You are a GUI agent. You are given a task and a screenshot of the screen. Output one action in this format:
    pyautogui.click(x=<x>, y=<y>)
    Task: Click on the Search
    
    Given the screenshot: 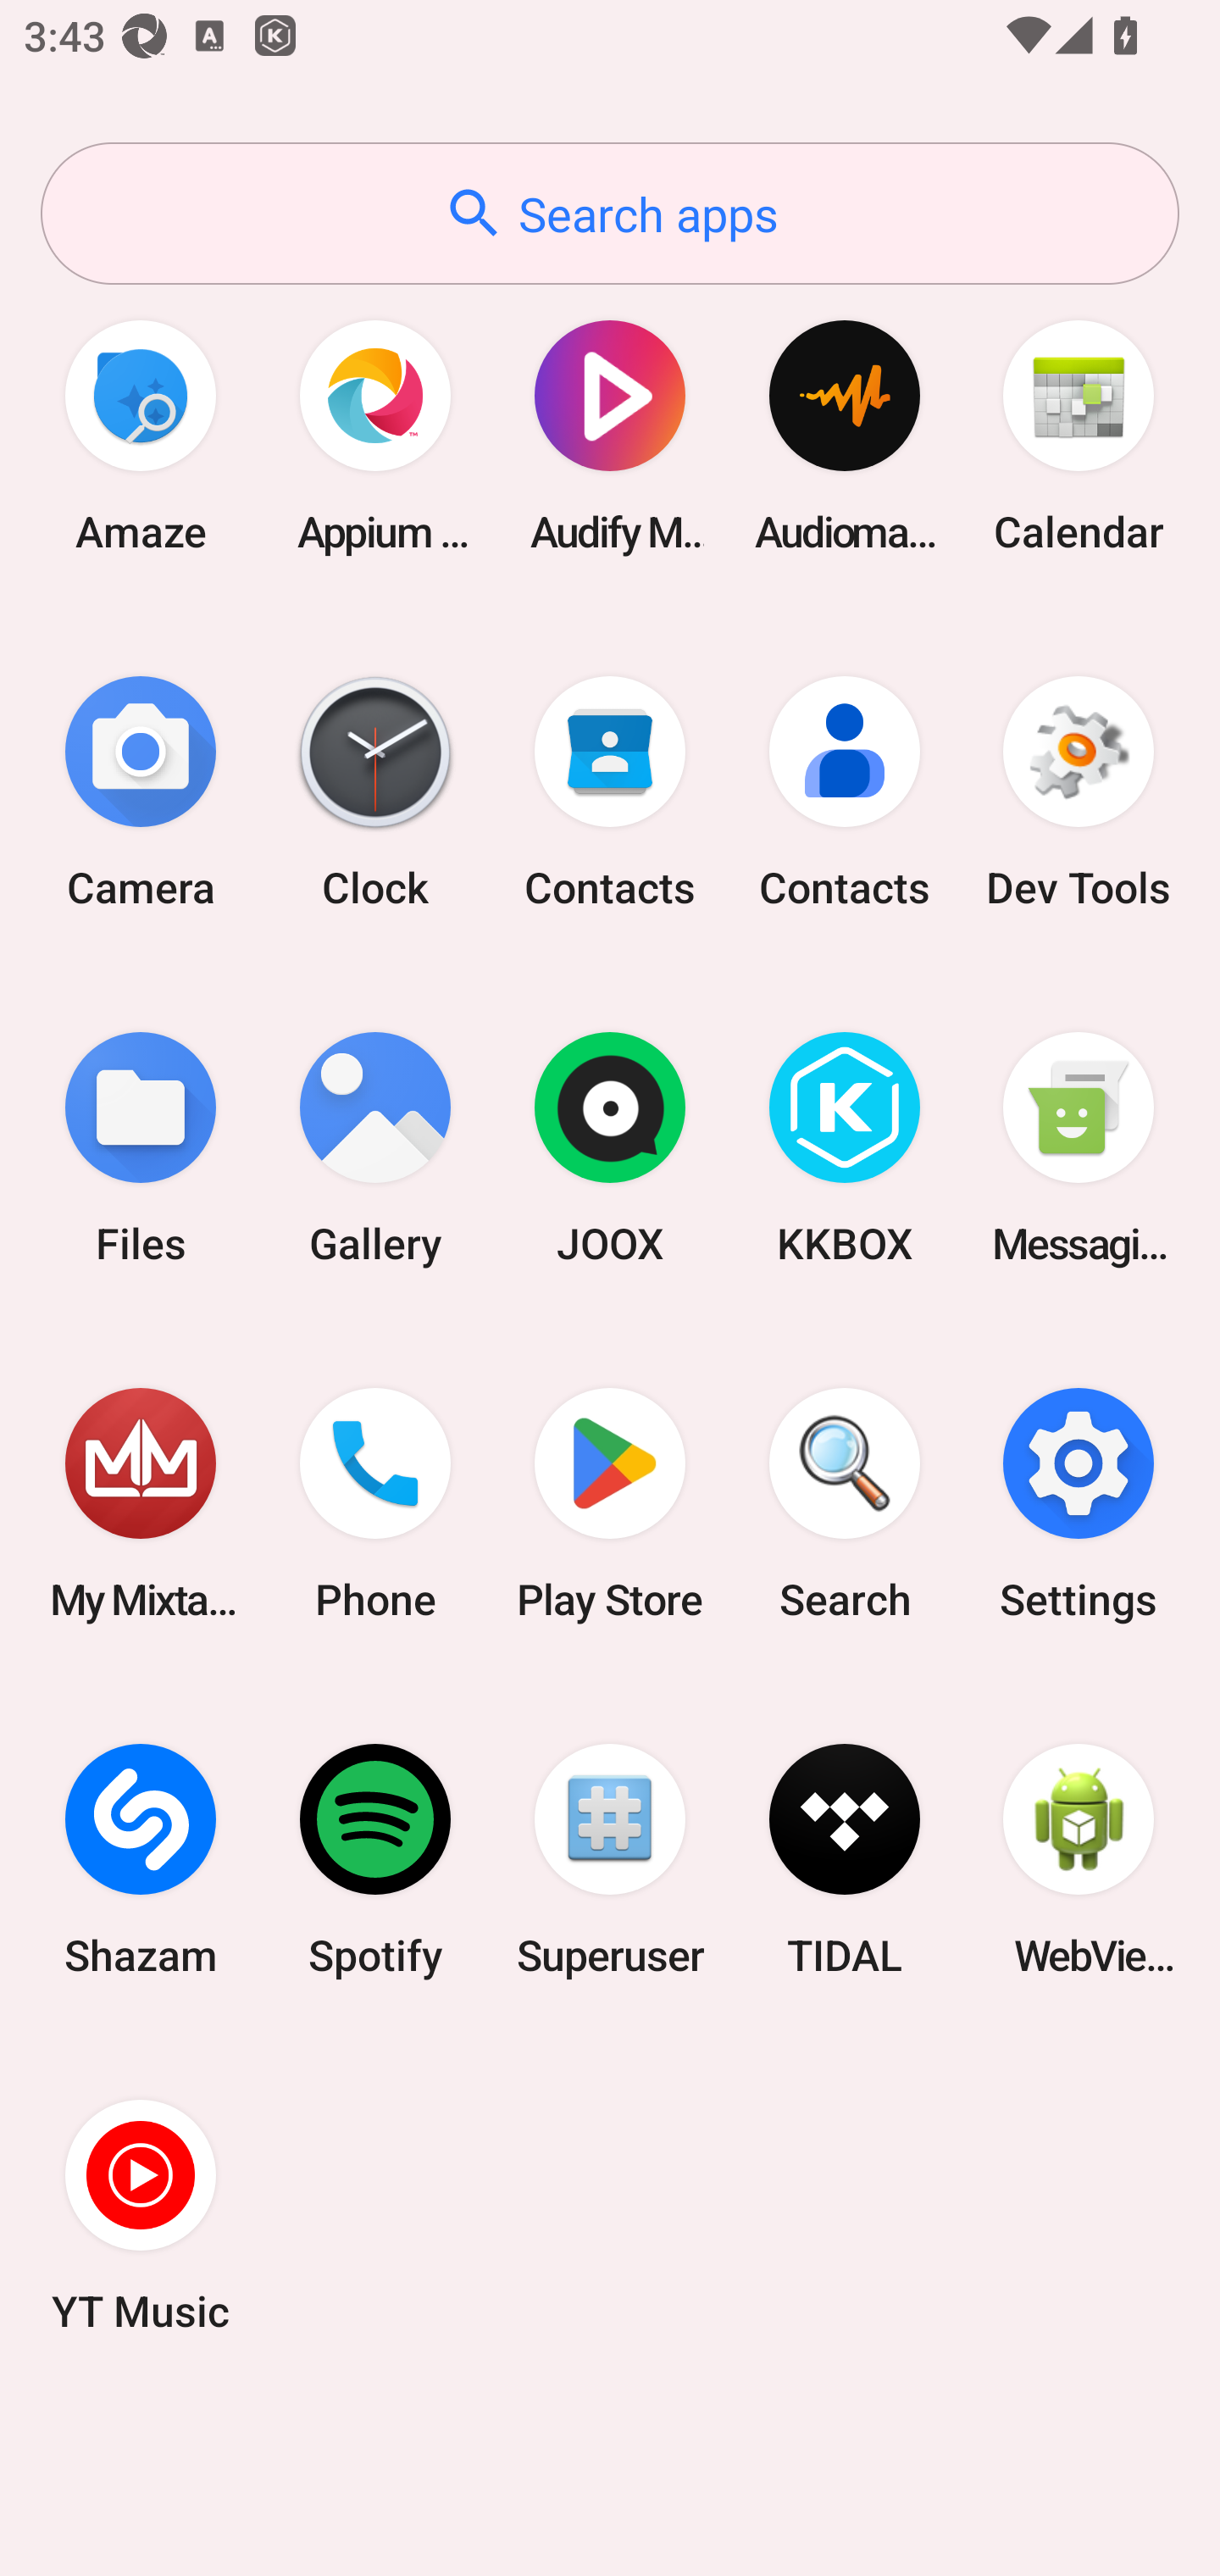 What is the action you would take?
    pyautogui.click(x=844, y=1504)
    